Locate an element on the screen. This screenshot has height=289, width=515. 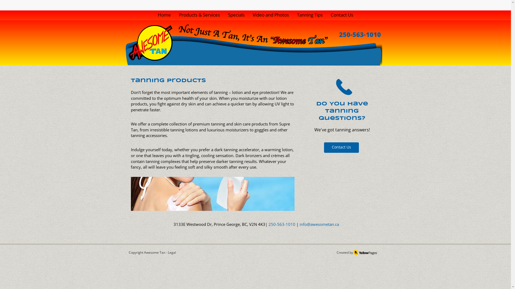
Products & Services is located at coordinates (200, 15).